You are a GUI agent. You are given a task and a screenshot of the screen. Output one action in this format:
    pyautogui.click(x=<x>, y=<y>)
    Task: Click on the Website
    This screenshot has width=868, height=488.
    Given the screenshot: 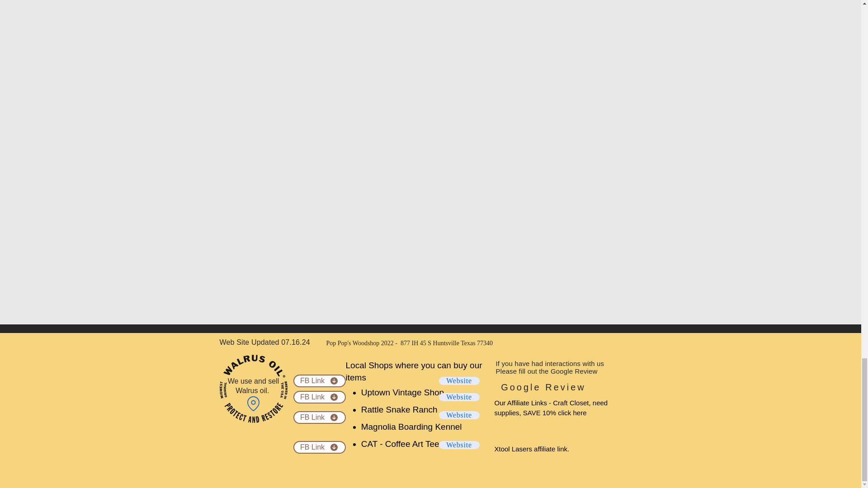 What is the action you would take?
    pyautogui.click(x=458, y=397)
    